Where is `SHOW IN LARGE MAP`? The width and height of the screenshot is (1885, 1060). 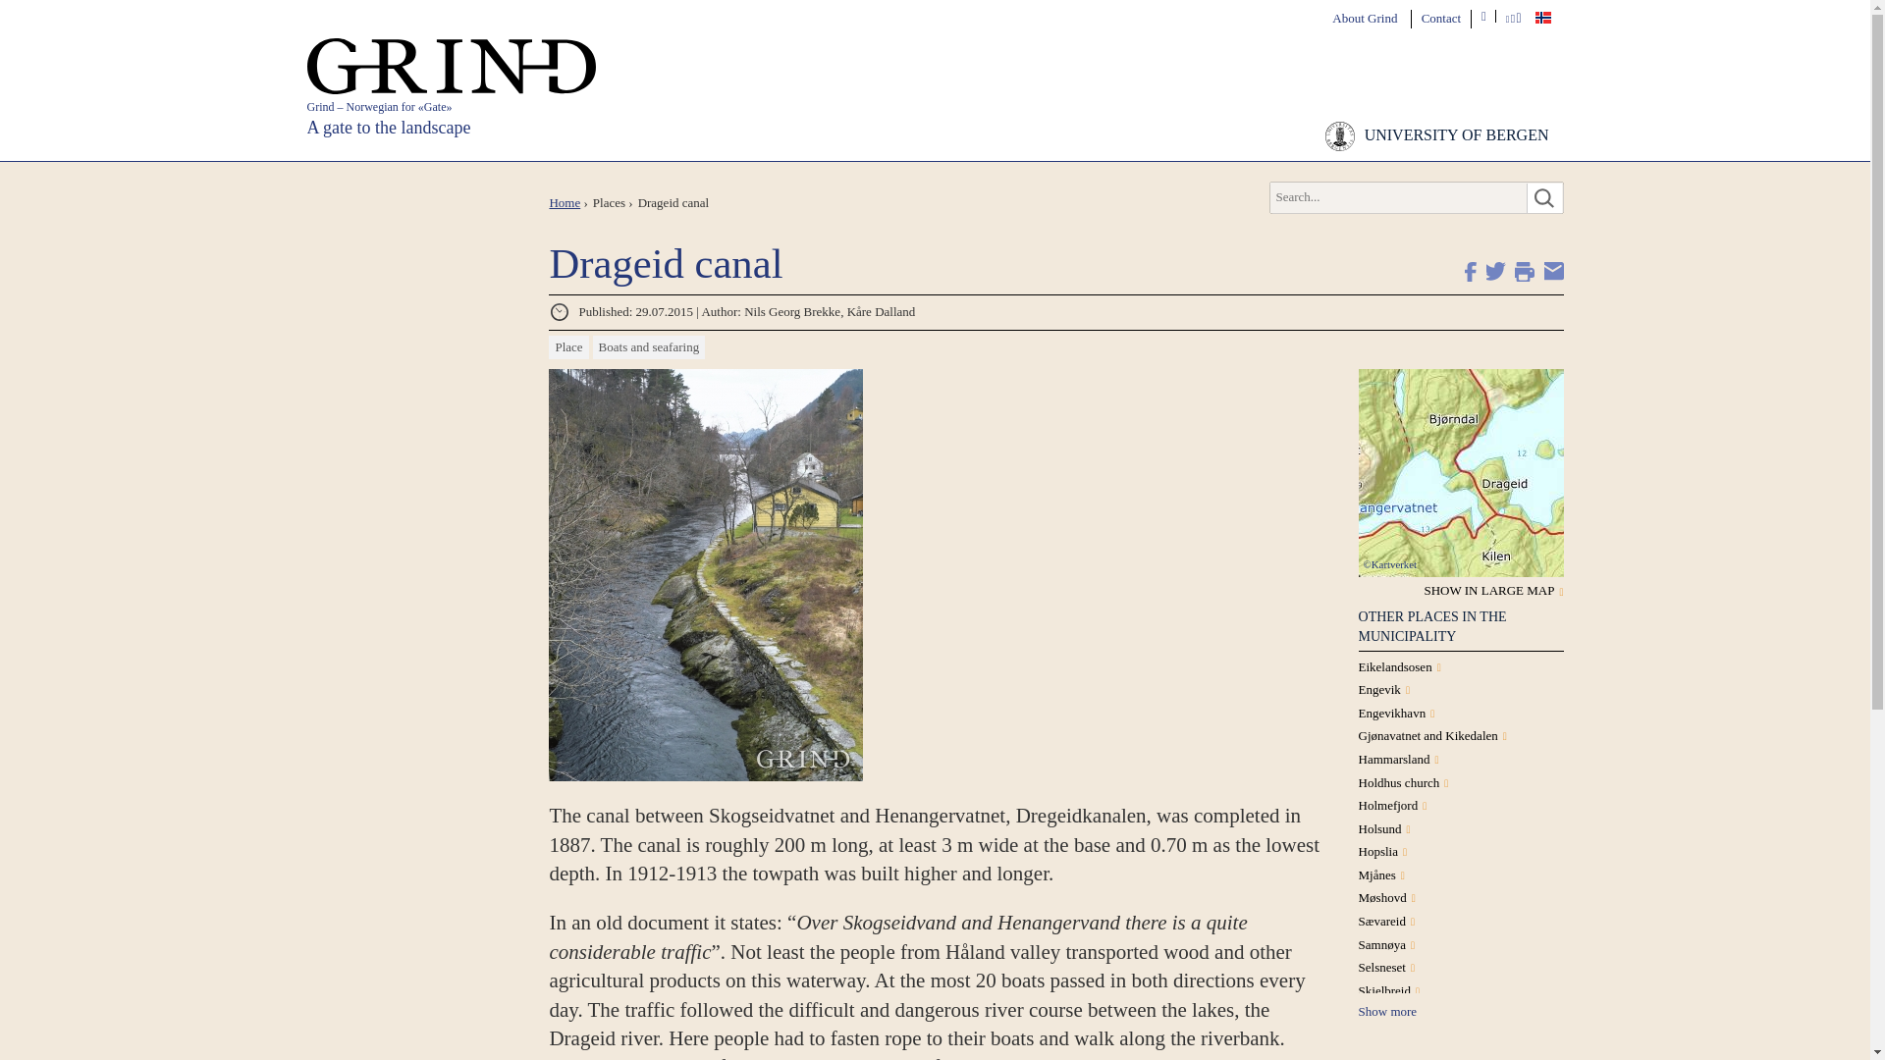
SHOW IN LARGE MAP is located at coordinates (1488, 591).